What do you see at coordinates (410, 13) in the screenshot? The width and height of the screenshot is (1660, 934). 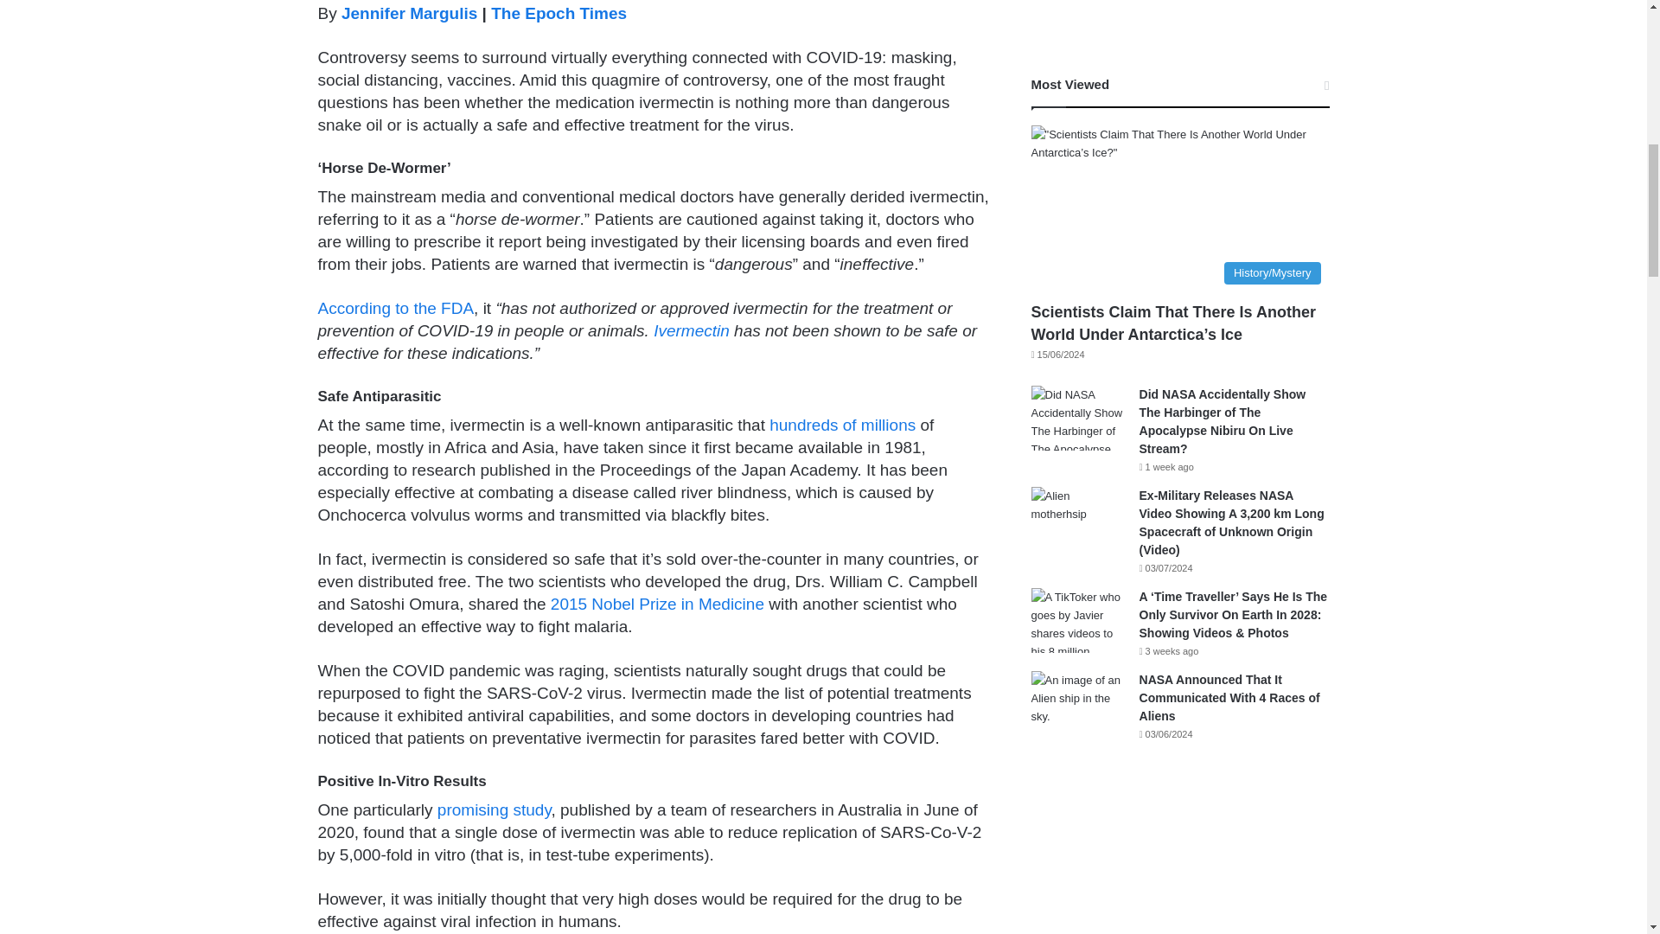 I see `Jennifer Margulis` at bounding box center [410, 13].